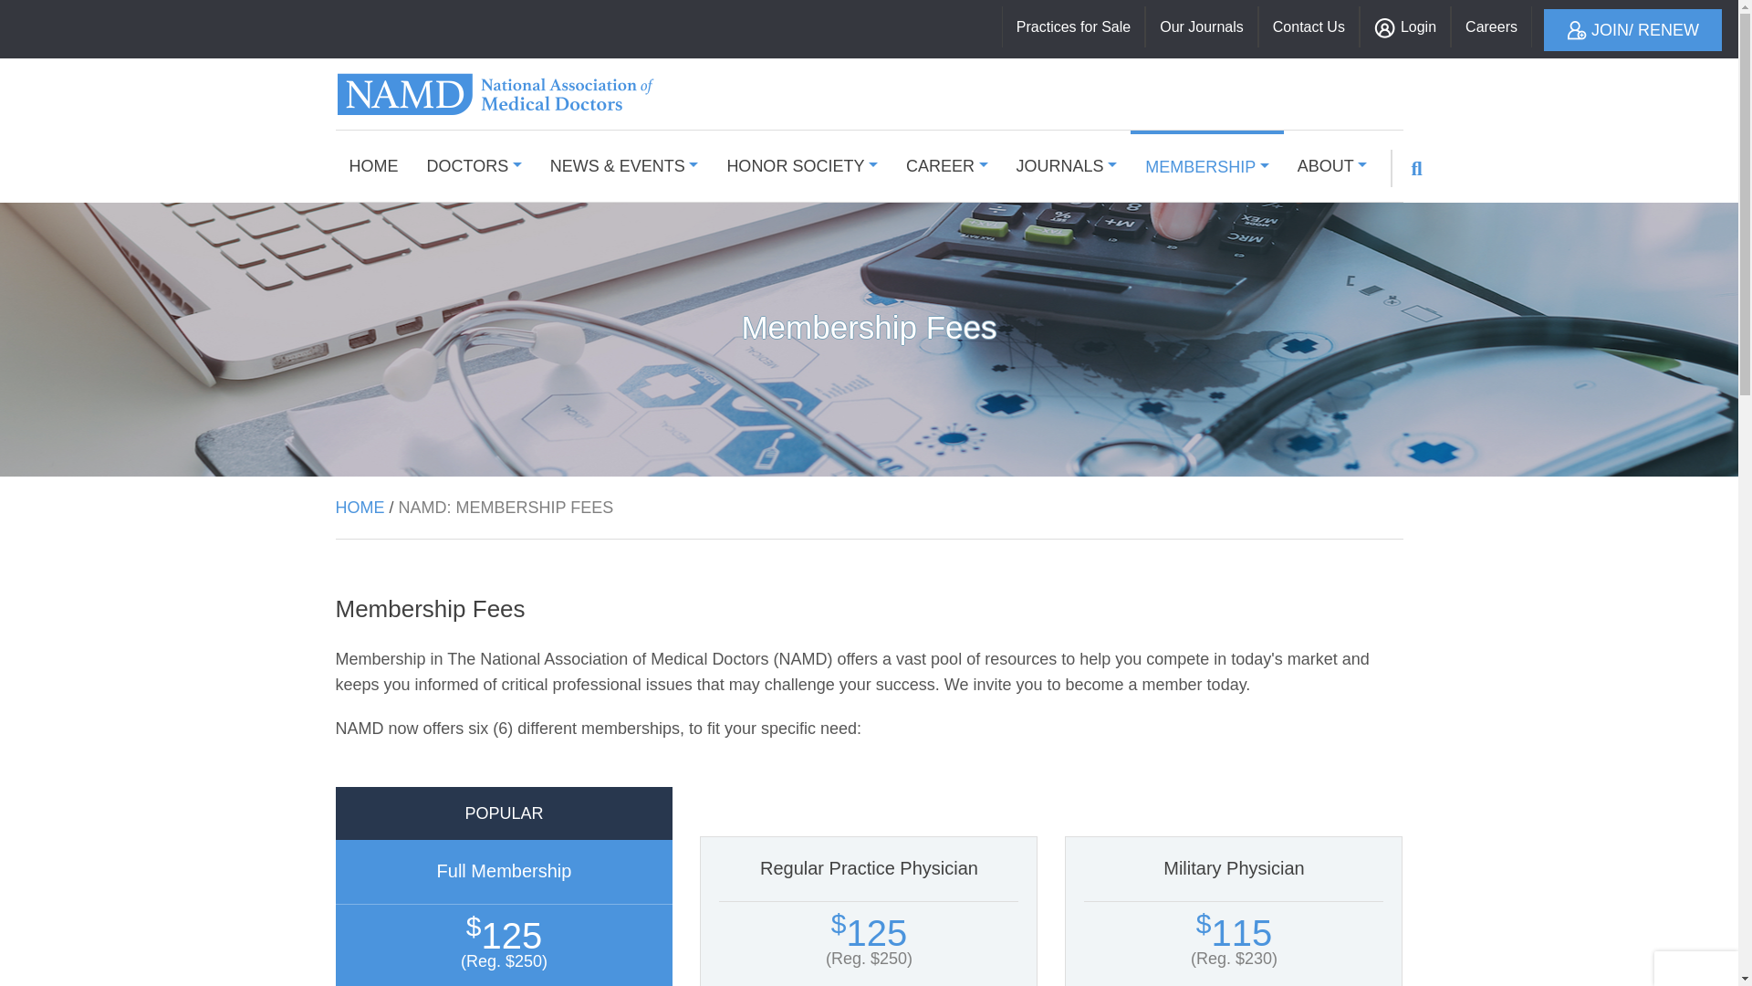 The image size is (1752, 986). I want to click on American Society of Registered Nurses , so click(495, 93).